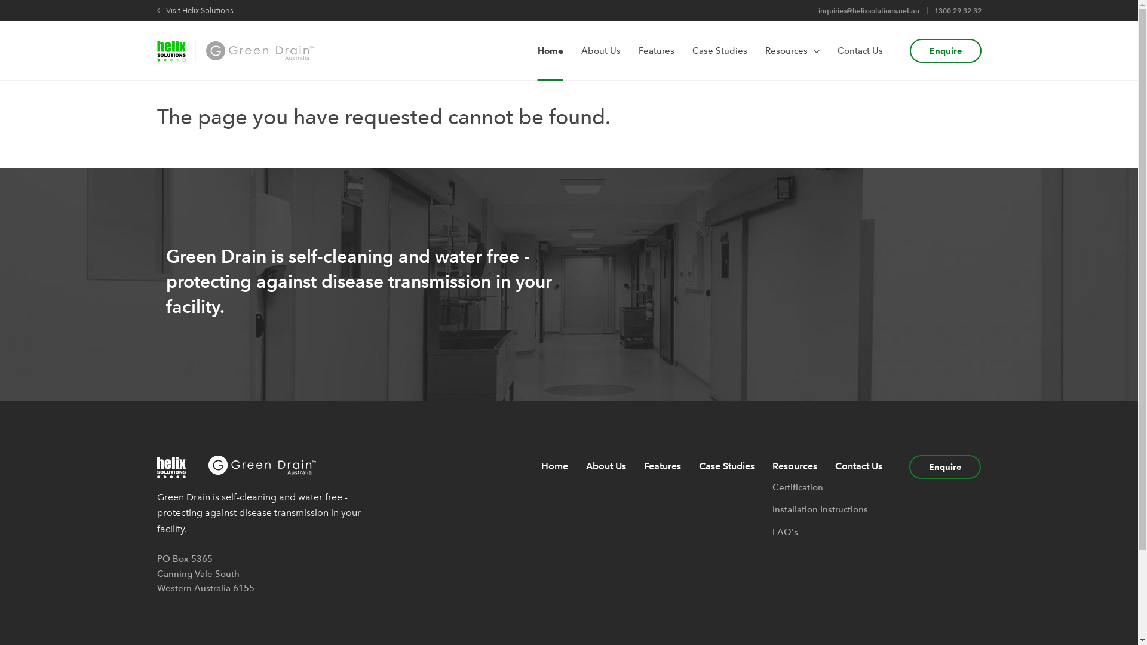 Image resolution: width=1147 pixels, height=645 pixels. I want to click on Case Studies, so click(726, 466).